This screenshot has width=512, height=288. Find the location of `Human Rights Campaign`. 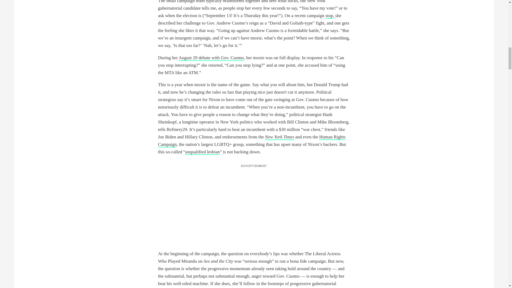

Human Rights Campaign is located at coordinates (251, 141).